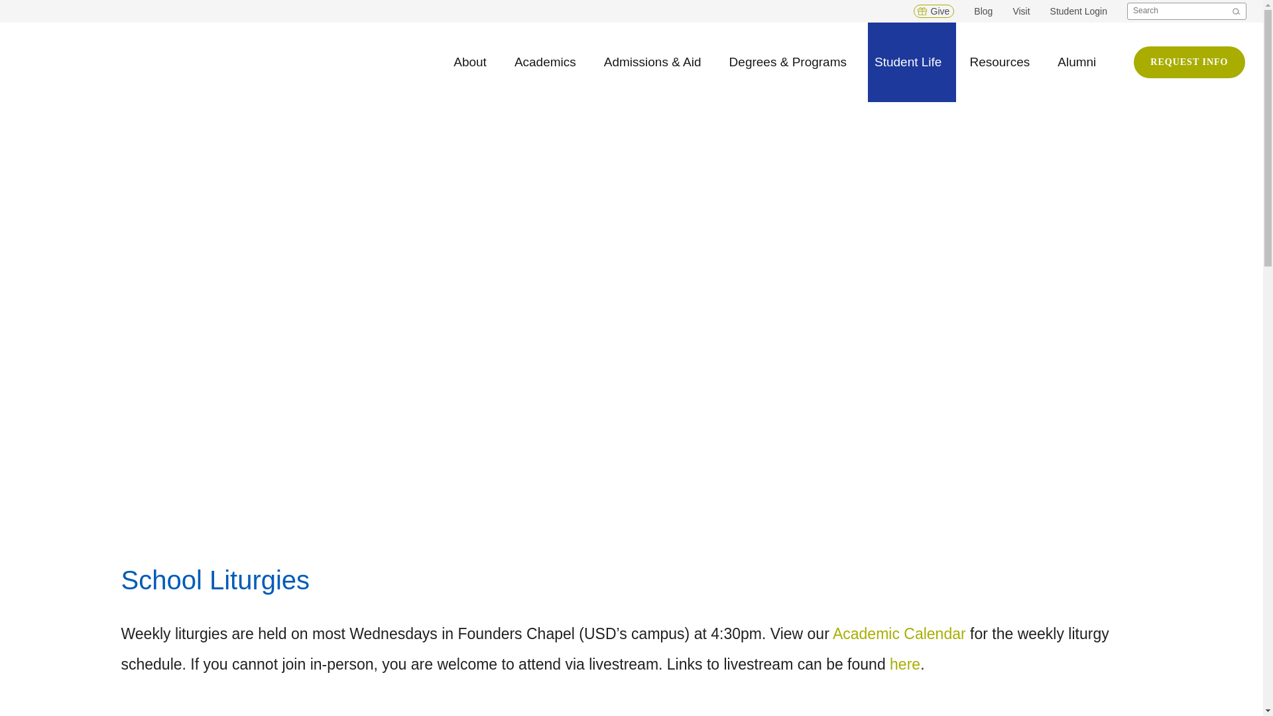  I want to click on Academics, so click(545, 62).